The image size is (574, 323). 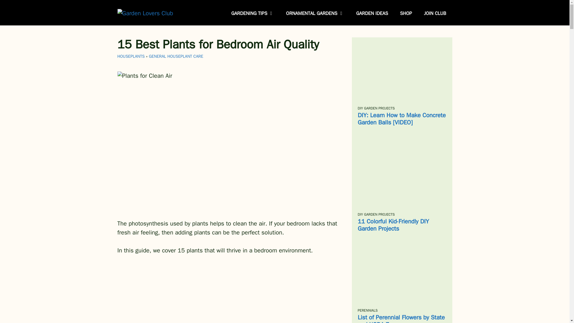 I want to click on ORNAMENTAL GARDENS, so click(x=315, y=13).